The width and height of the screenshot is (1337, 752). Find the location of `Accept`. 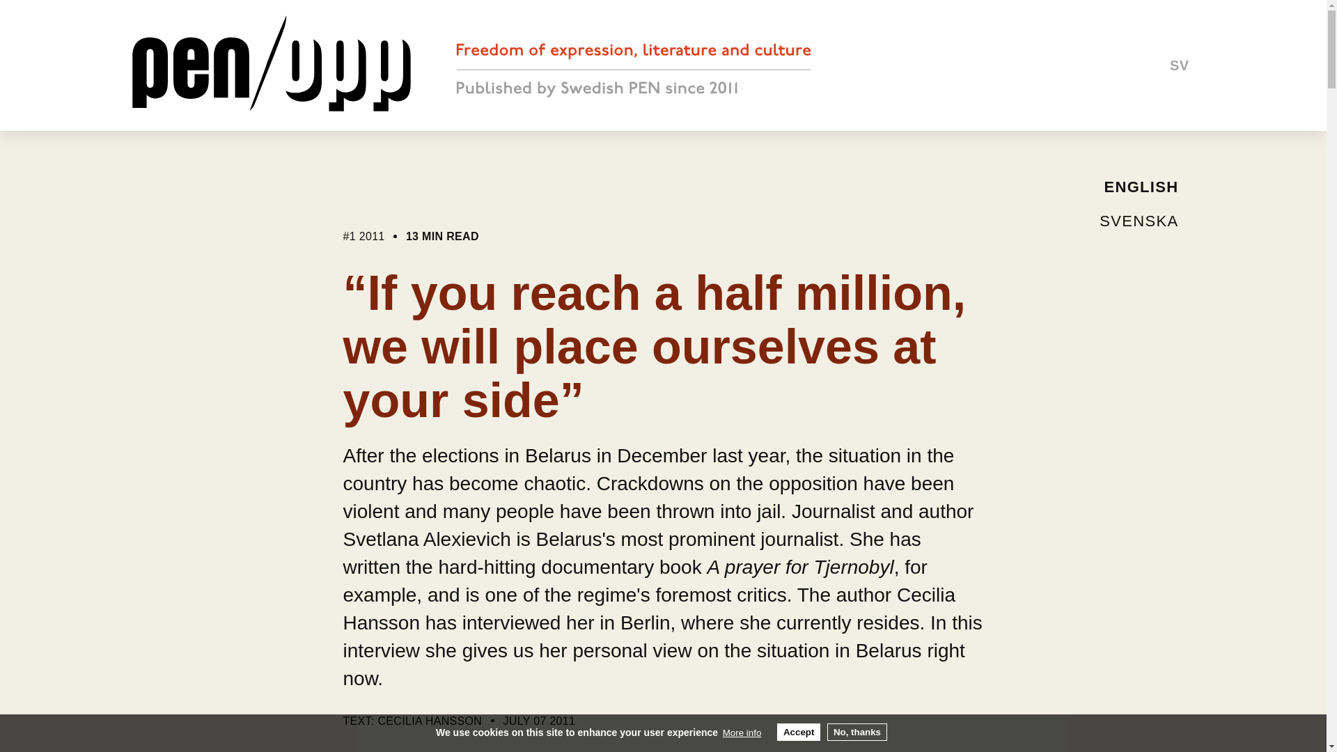

Accept is located at coordinates (798, 731).